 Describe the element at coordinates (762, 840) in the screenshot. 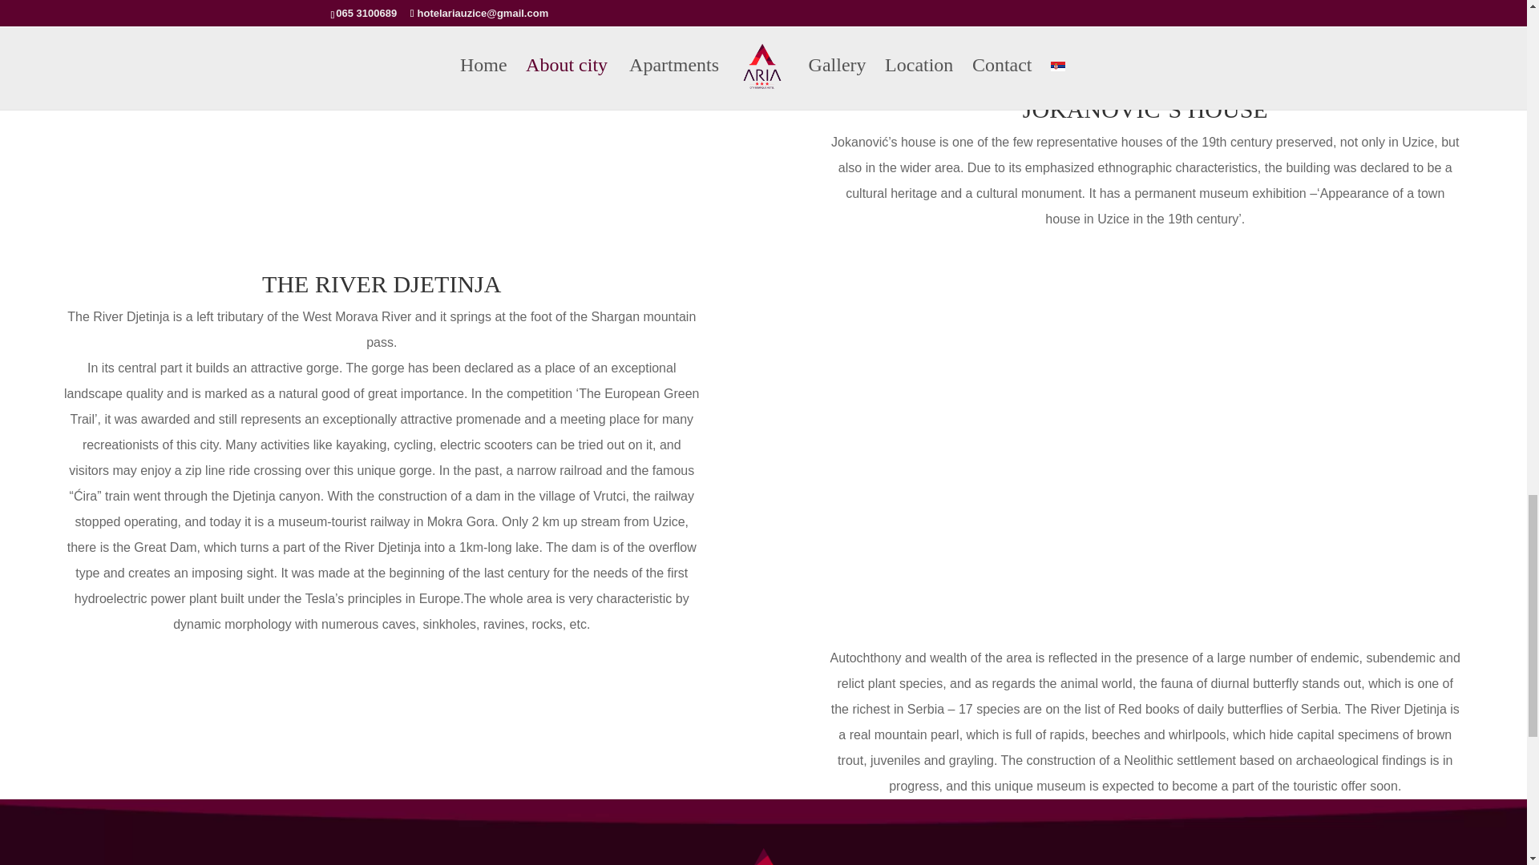

I see `logo-pozitiv` at that location.